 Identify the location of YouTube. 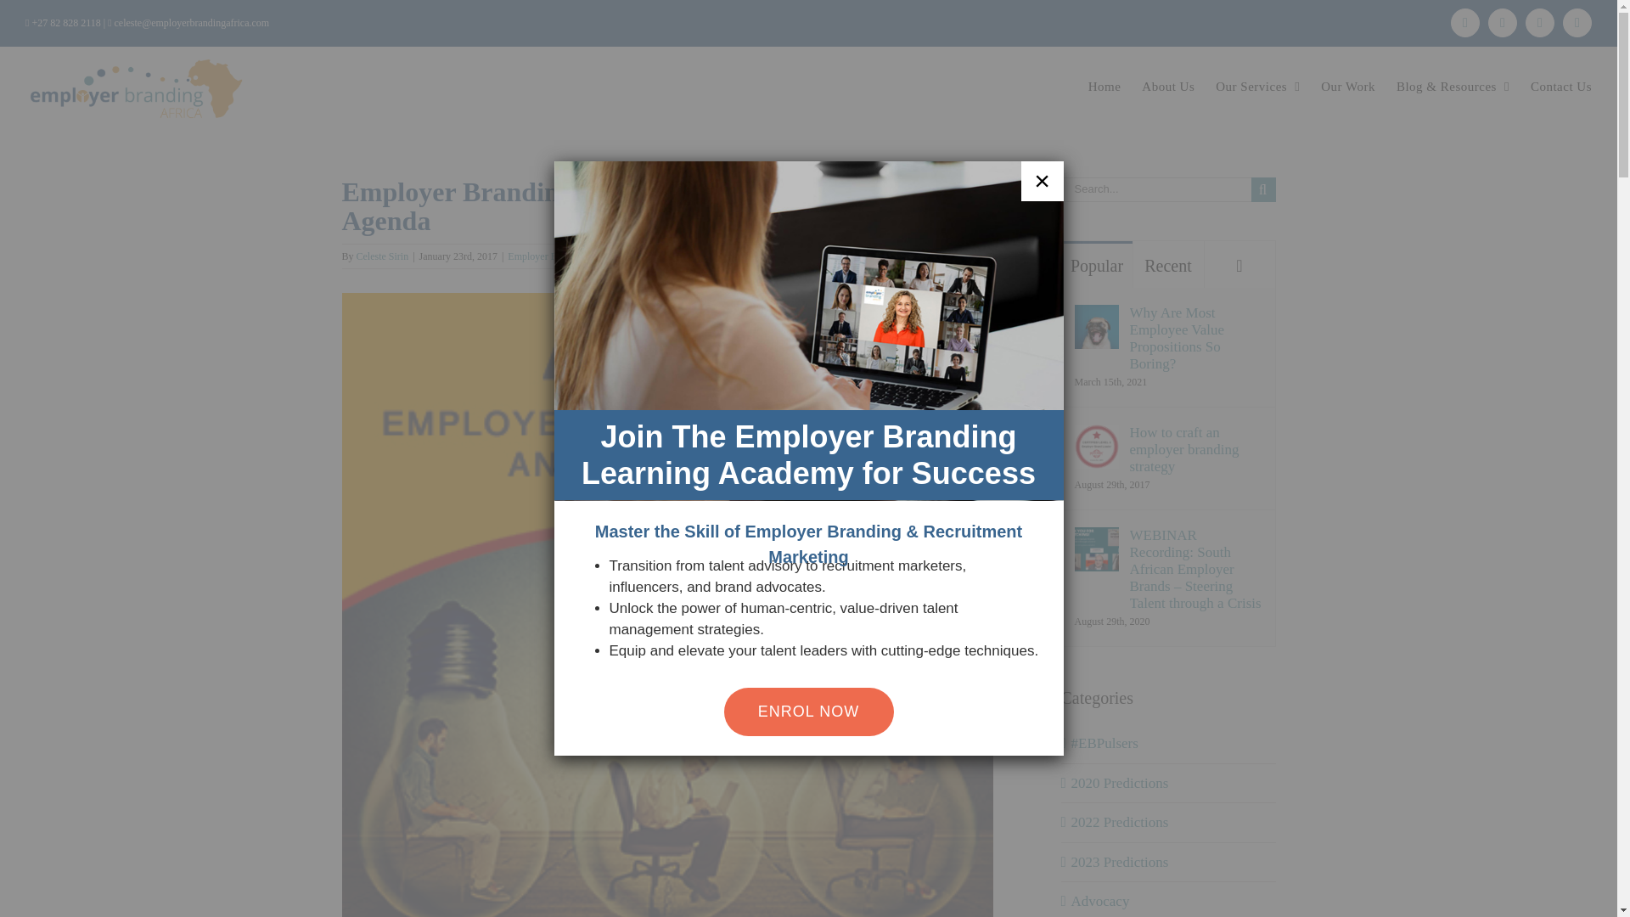
(1577, 22).